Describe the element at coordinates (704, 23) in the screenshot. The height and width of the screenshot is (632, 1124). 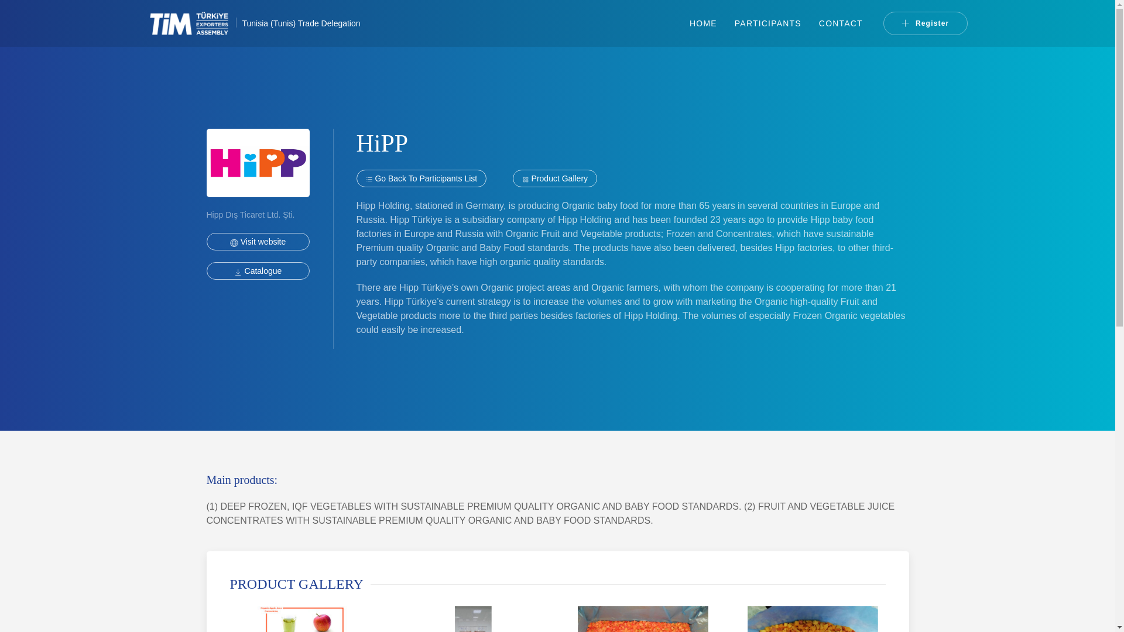
I see `HOME` at that location.